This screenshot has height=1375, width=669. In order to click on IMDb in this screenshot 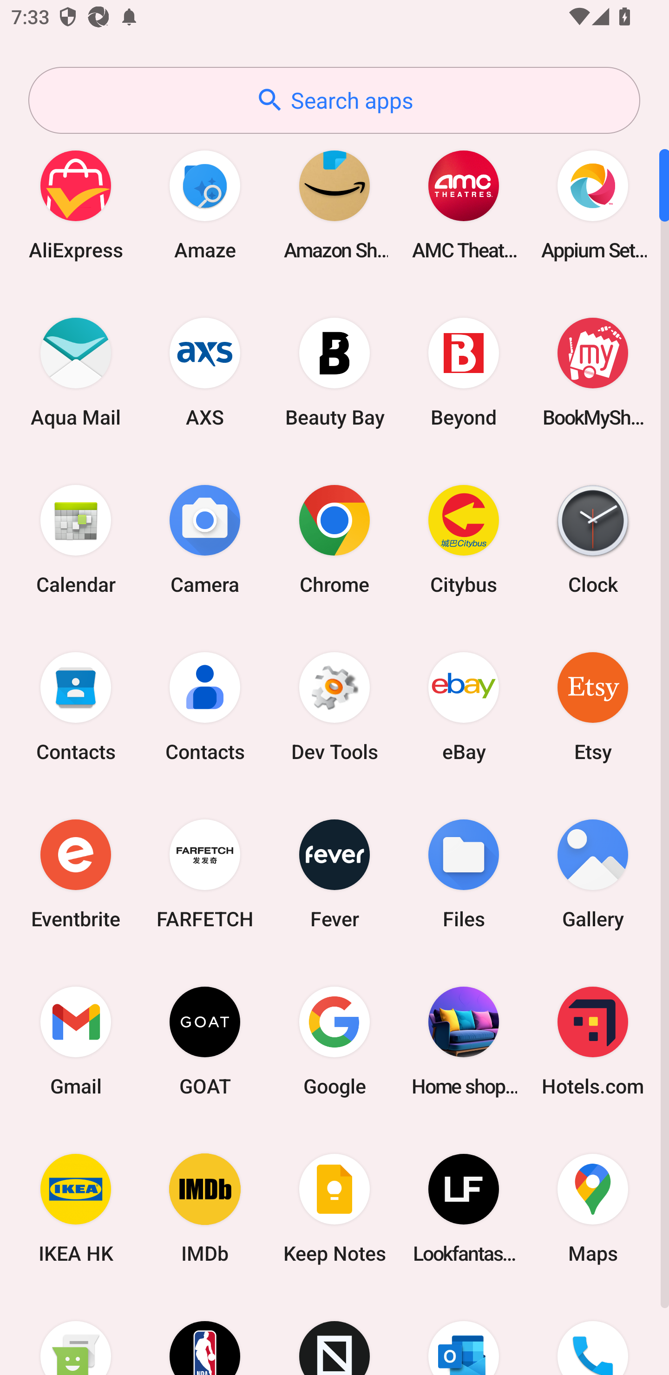, I will do `click(205, 1209)`.